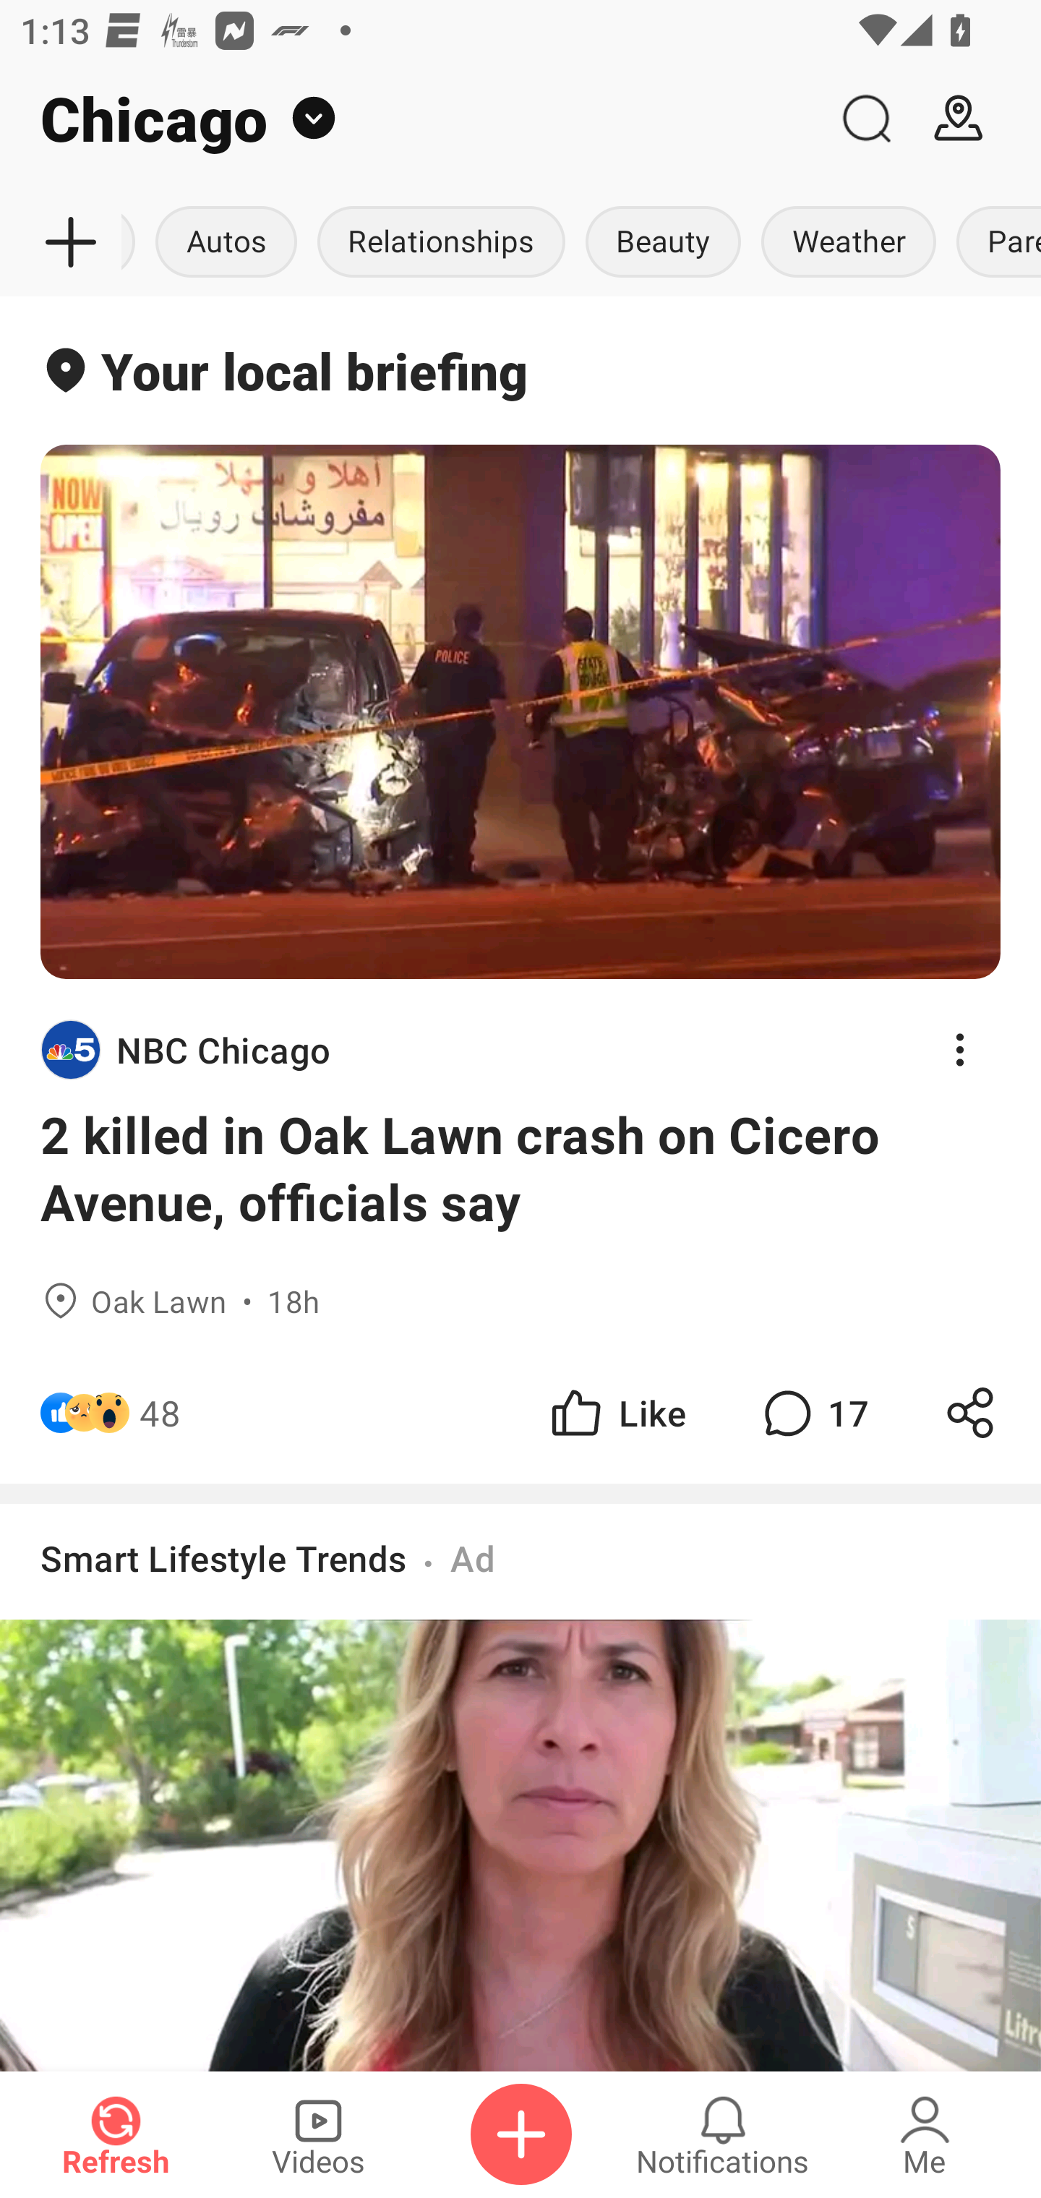 This screenshot has width=1041, height=2198. I want to click on Videos, so click(318, 2134).